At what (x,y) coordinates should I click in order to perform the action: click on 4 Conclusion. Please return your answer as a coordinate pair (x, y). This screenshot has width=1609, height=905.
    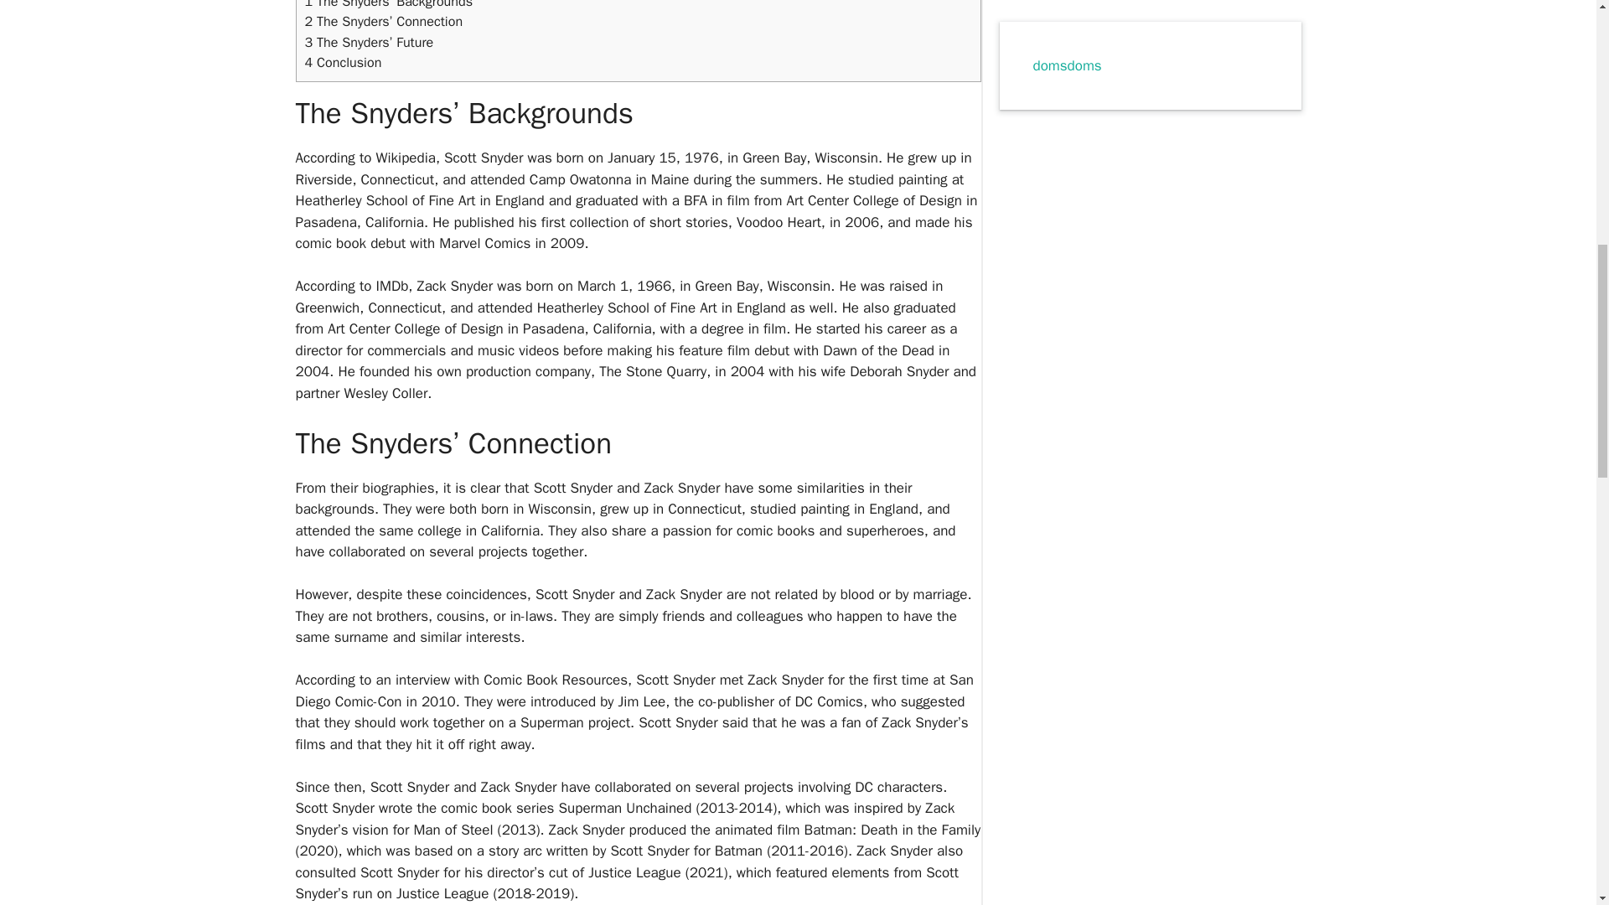
    Looking at the image, I should click on (344, 62).